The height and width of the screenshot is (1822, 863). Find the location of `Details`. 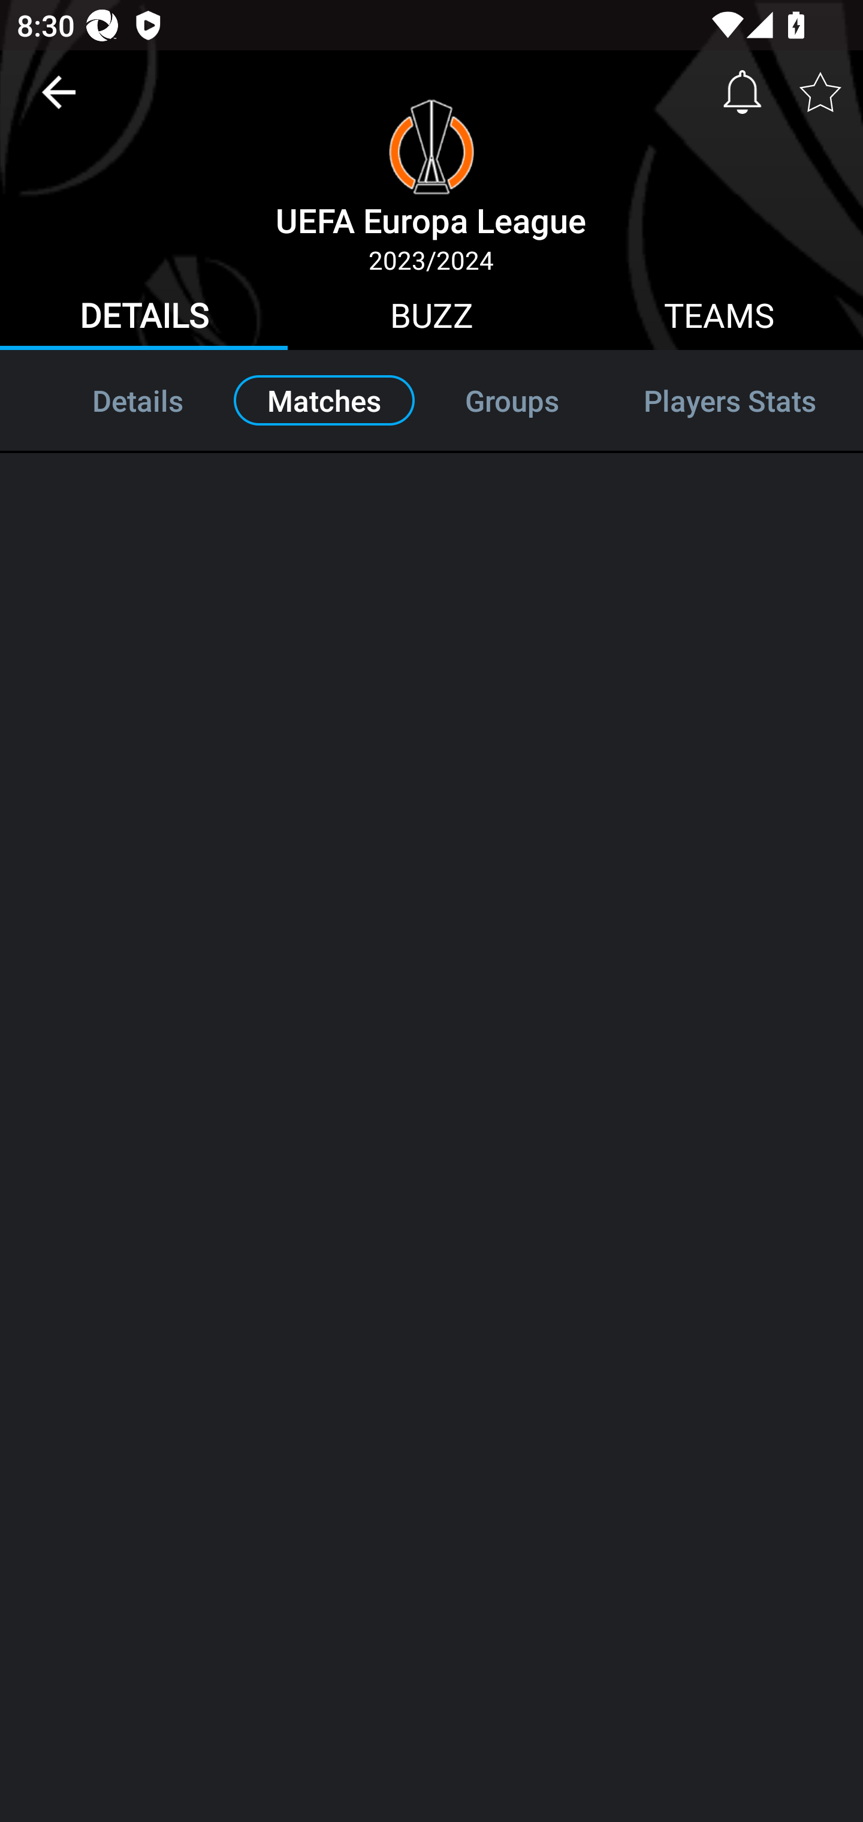

Details is located at coordinates (113, 399).